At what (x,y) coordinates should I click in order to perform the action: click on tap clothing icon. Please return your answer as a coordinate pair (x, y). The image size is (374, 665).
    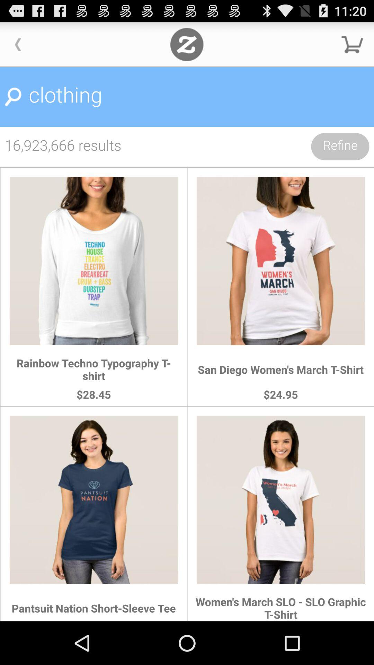
    Looking at the image, I should click on (187, 97).